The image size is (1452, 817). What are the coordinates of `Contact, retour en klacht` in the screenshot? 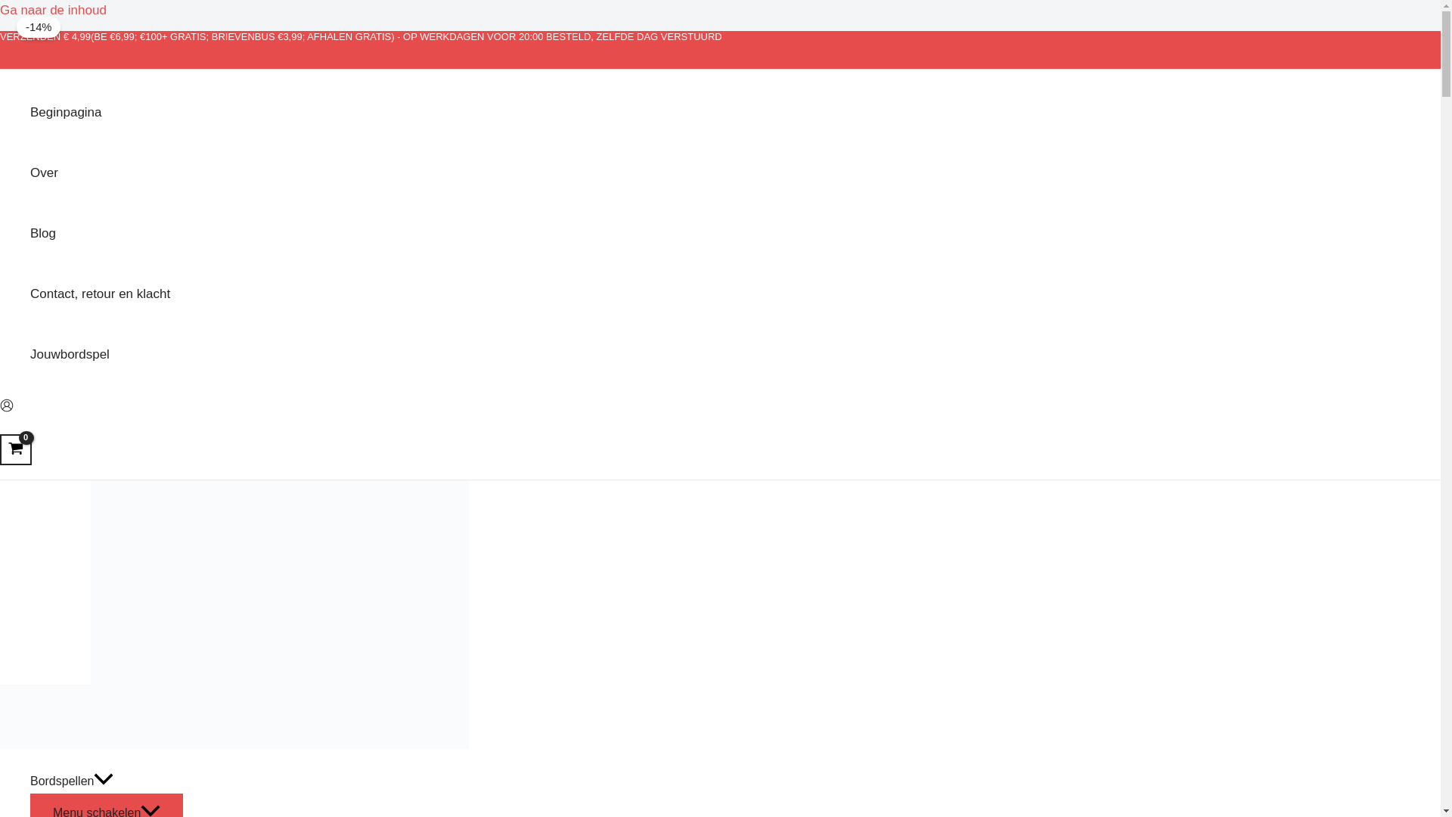 It's located at (100, 294).